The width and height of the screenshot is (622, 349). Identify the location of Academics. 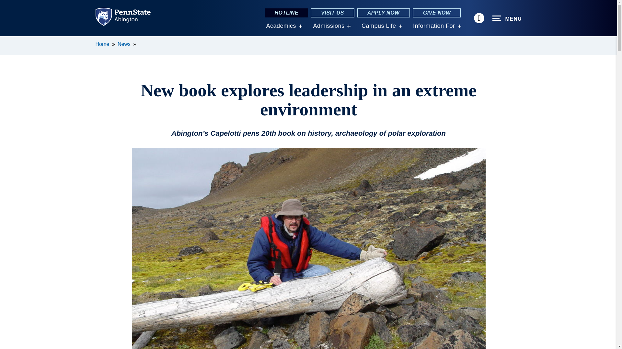
(281, 26).